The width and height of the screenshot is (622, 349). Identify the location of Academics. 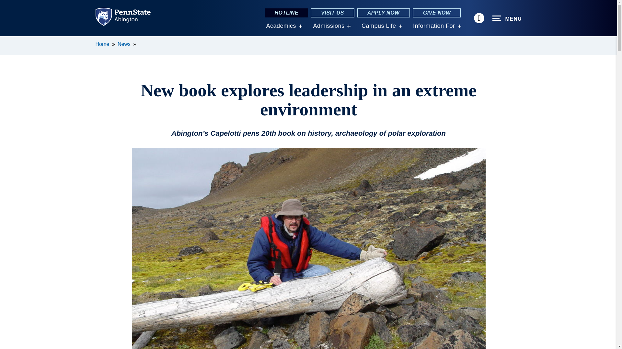
(281, 26).